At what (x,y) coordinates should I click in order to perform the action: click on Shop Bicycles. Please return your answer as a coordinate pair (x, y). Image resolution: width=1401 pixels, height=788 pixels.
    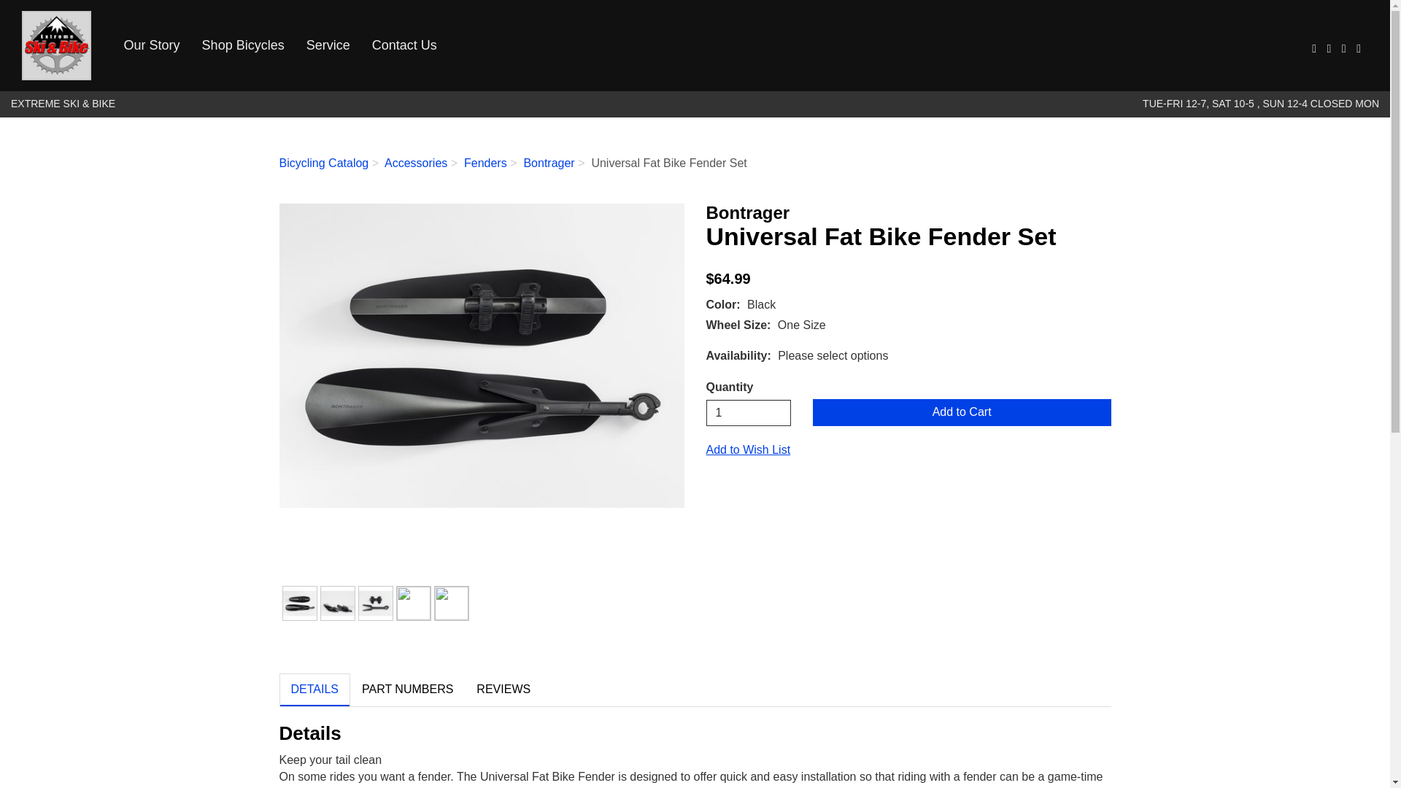
    Looking at the image, I should click on (243, 45).